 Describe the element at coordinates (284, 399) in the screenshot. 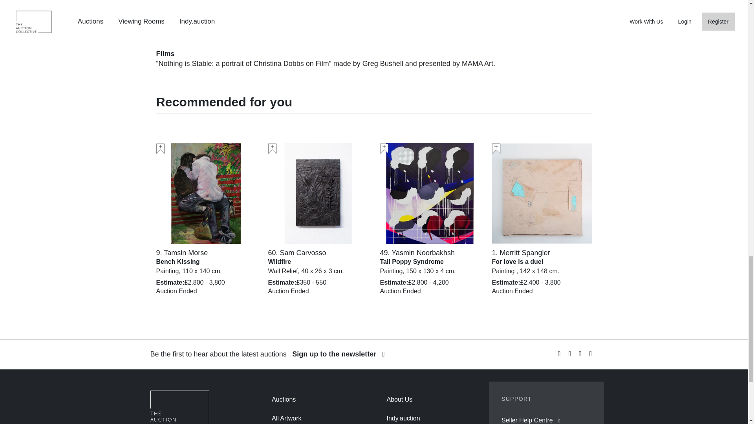

I see `Auctions` at that location.